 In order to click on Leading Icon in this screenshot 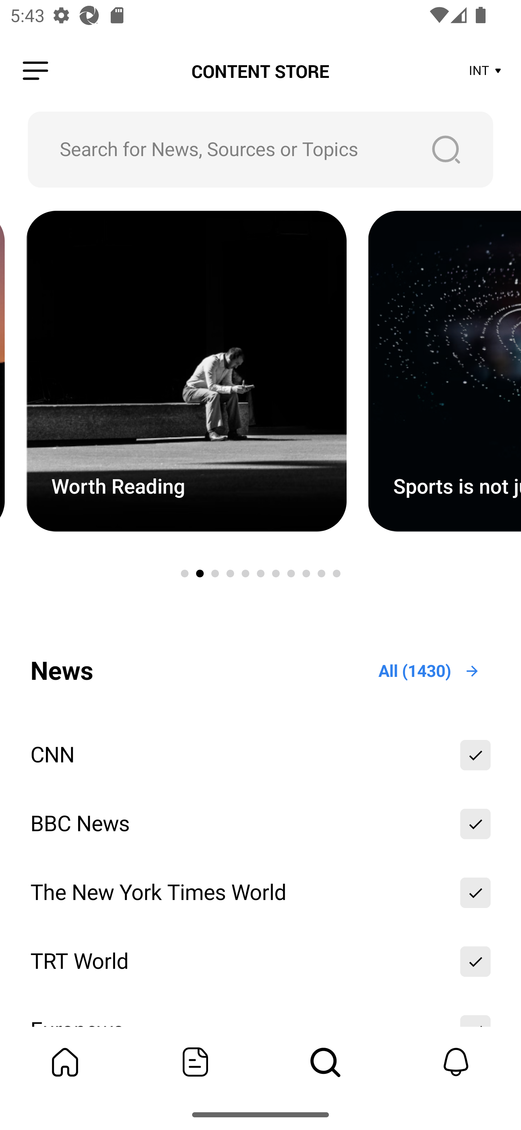, I will do `click(35, 71)`.